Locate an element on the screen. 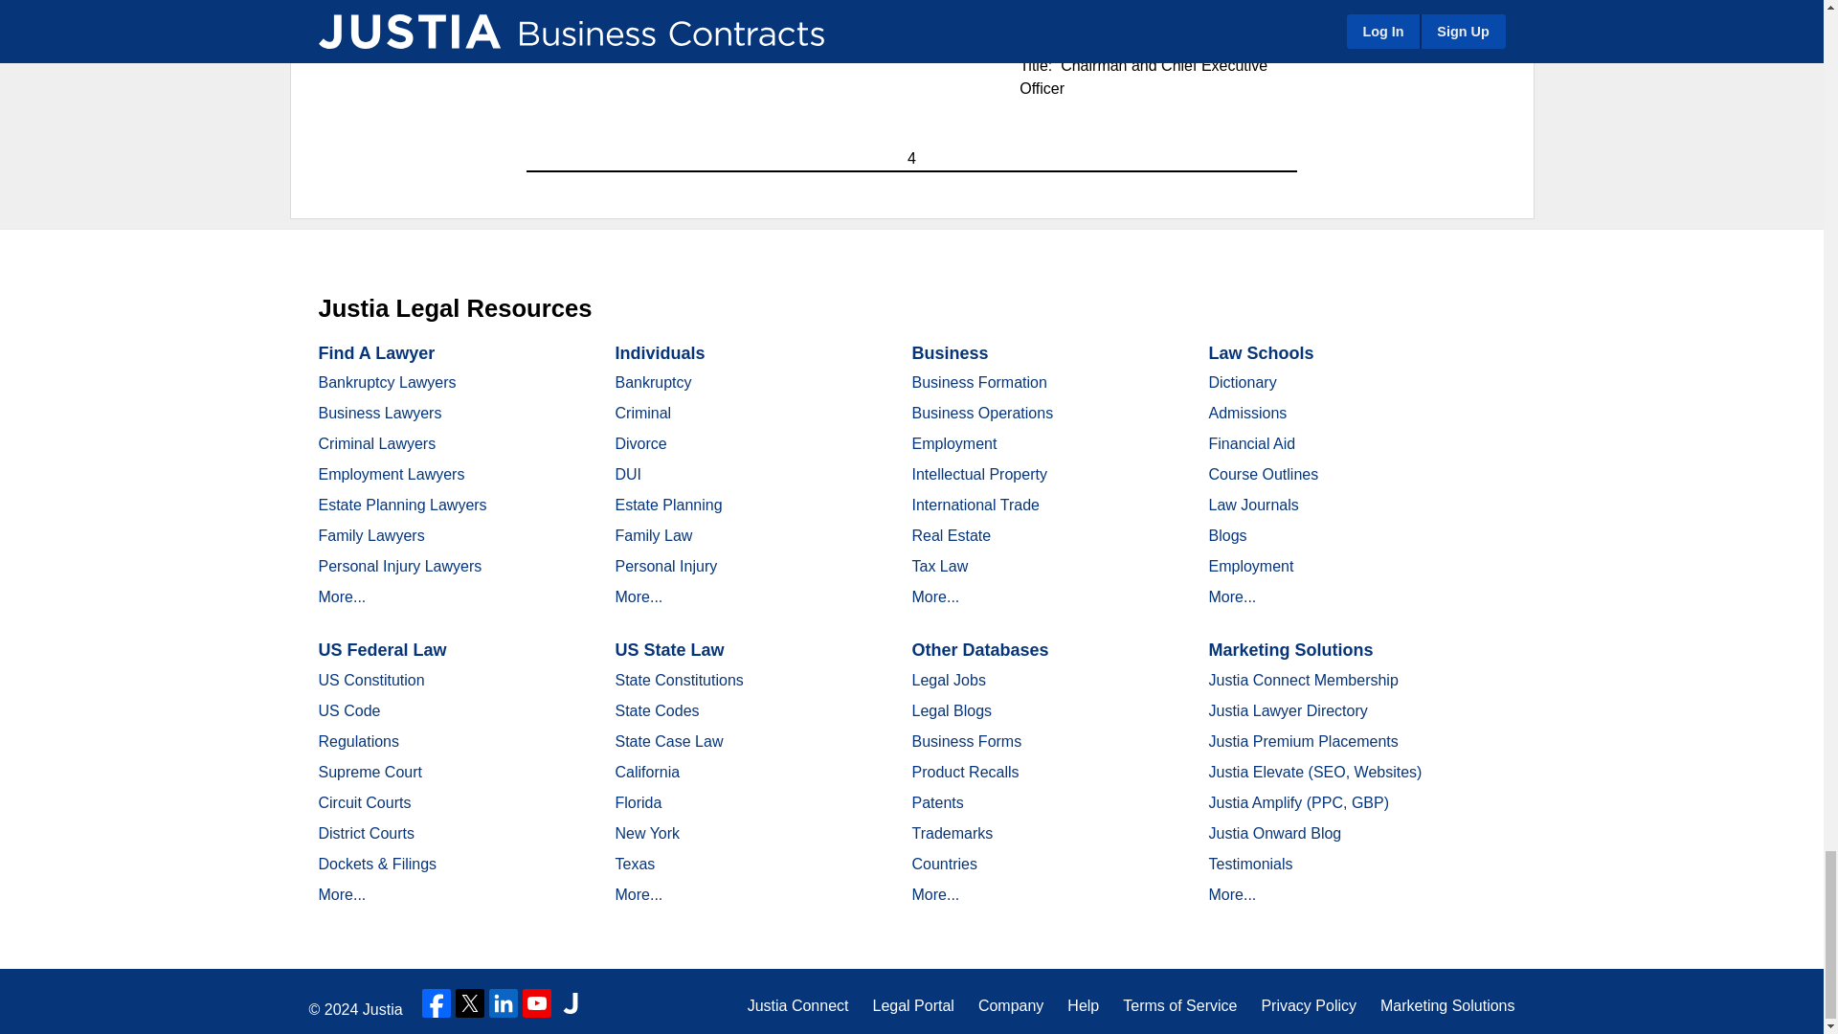 The width and height of the screenshot is (1838, 1034). YouTube is located at coordinates (536, 1002).